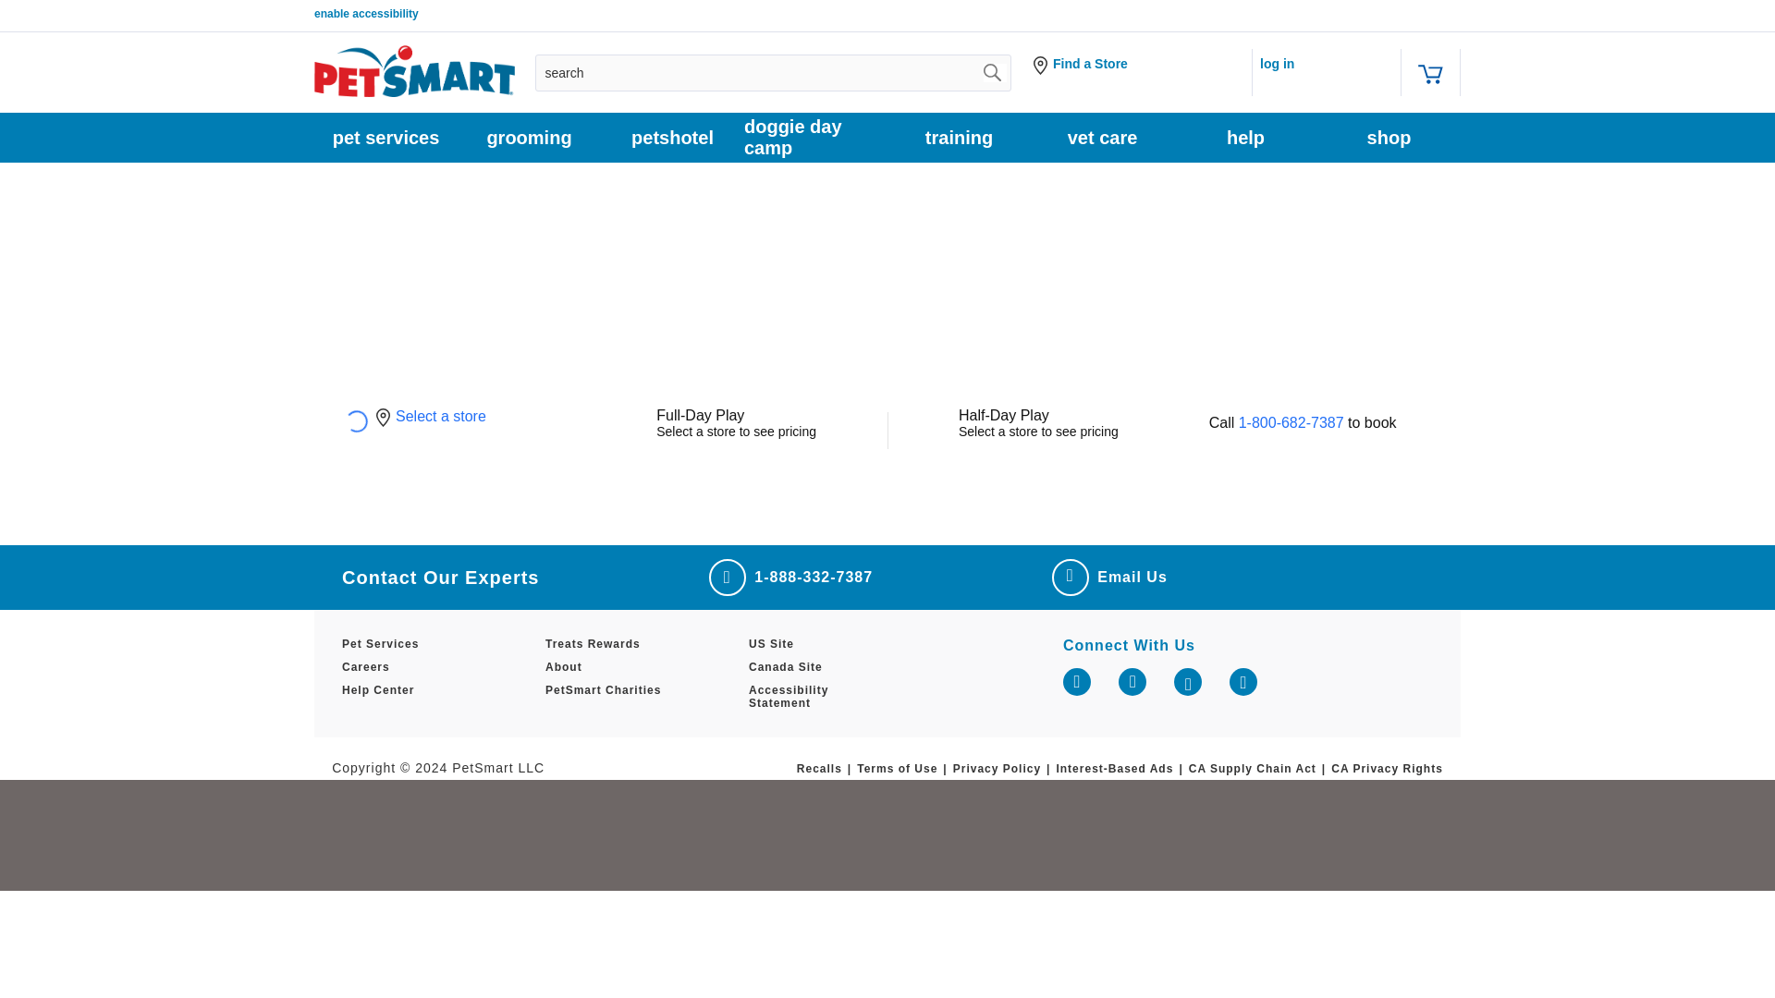 This screenshot has width=1775, height=998. Describe the element at coordinates (1389, 138) in the screenshot. I see `shop` at that location.